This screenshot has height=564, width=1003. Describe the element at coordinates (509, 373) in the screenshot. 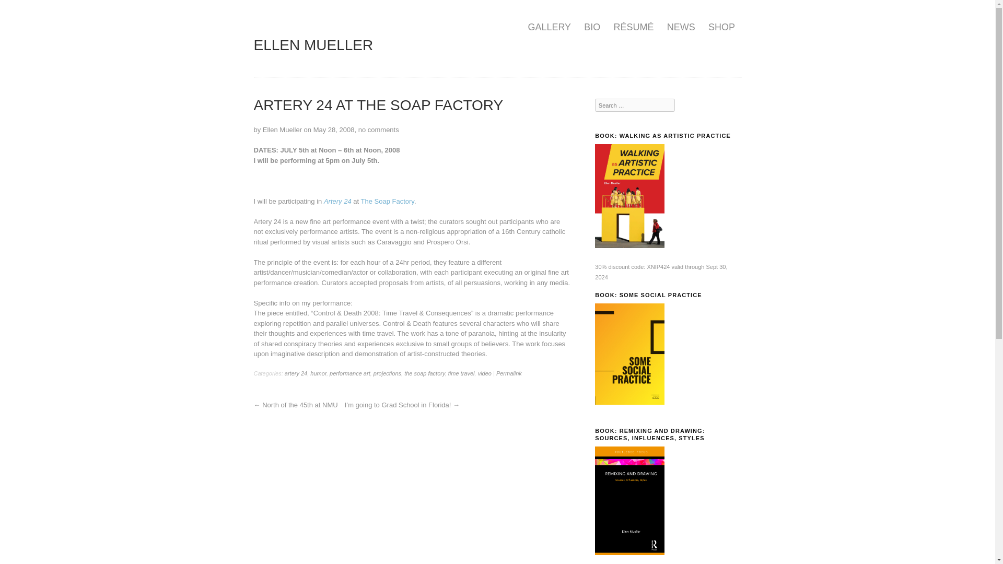

I see `Permalink` at that location.